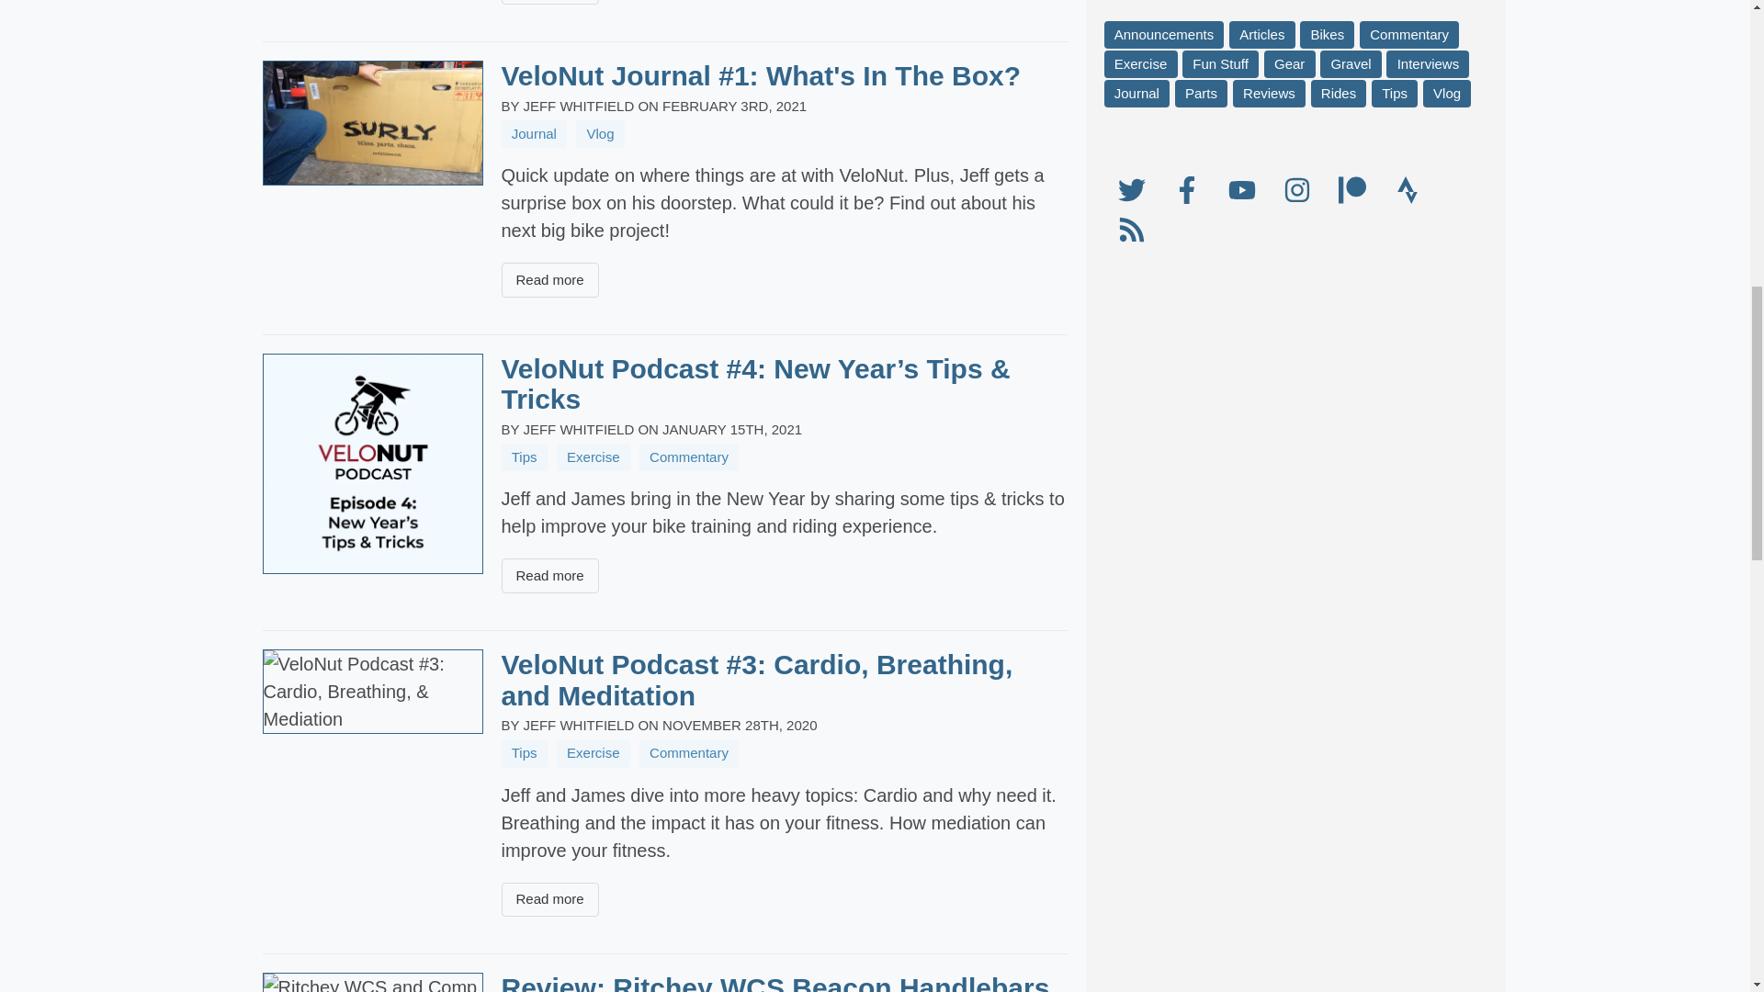 The width and height of the screenshot is (1764, 992). What do you see at coordinates (594, 753) in the screenshot?
I see `Exercise` at bounding box center [594, 753].